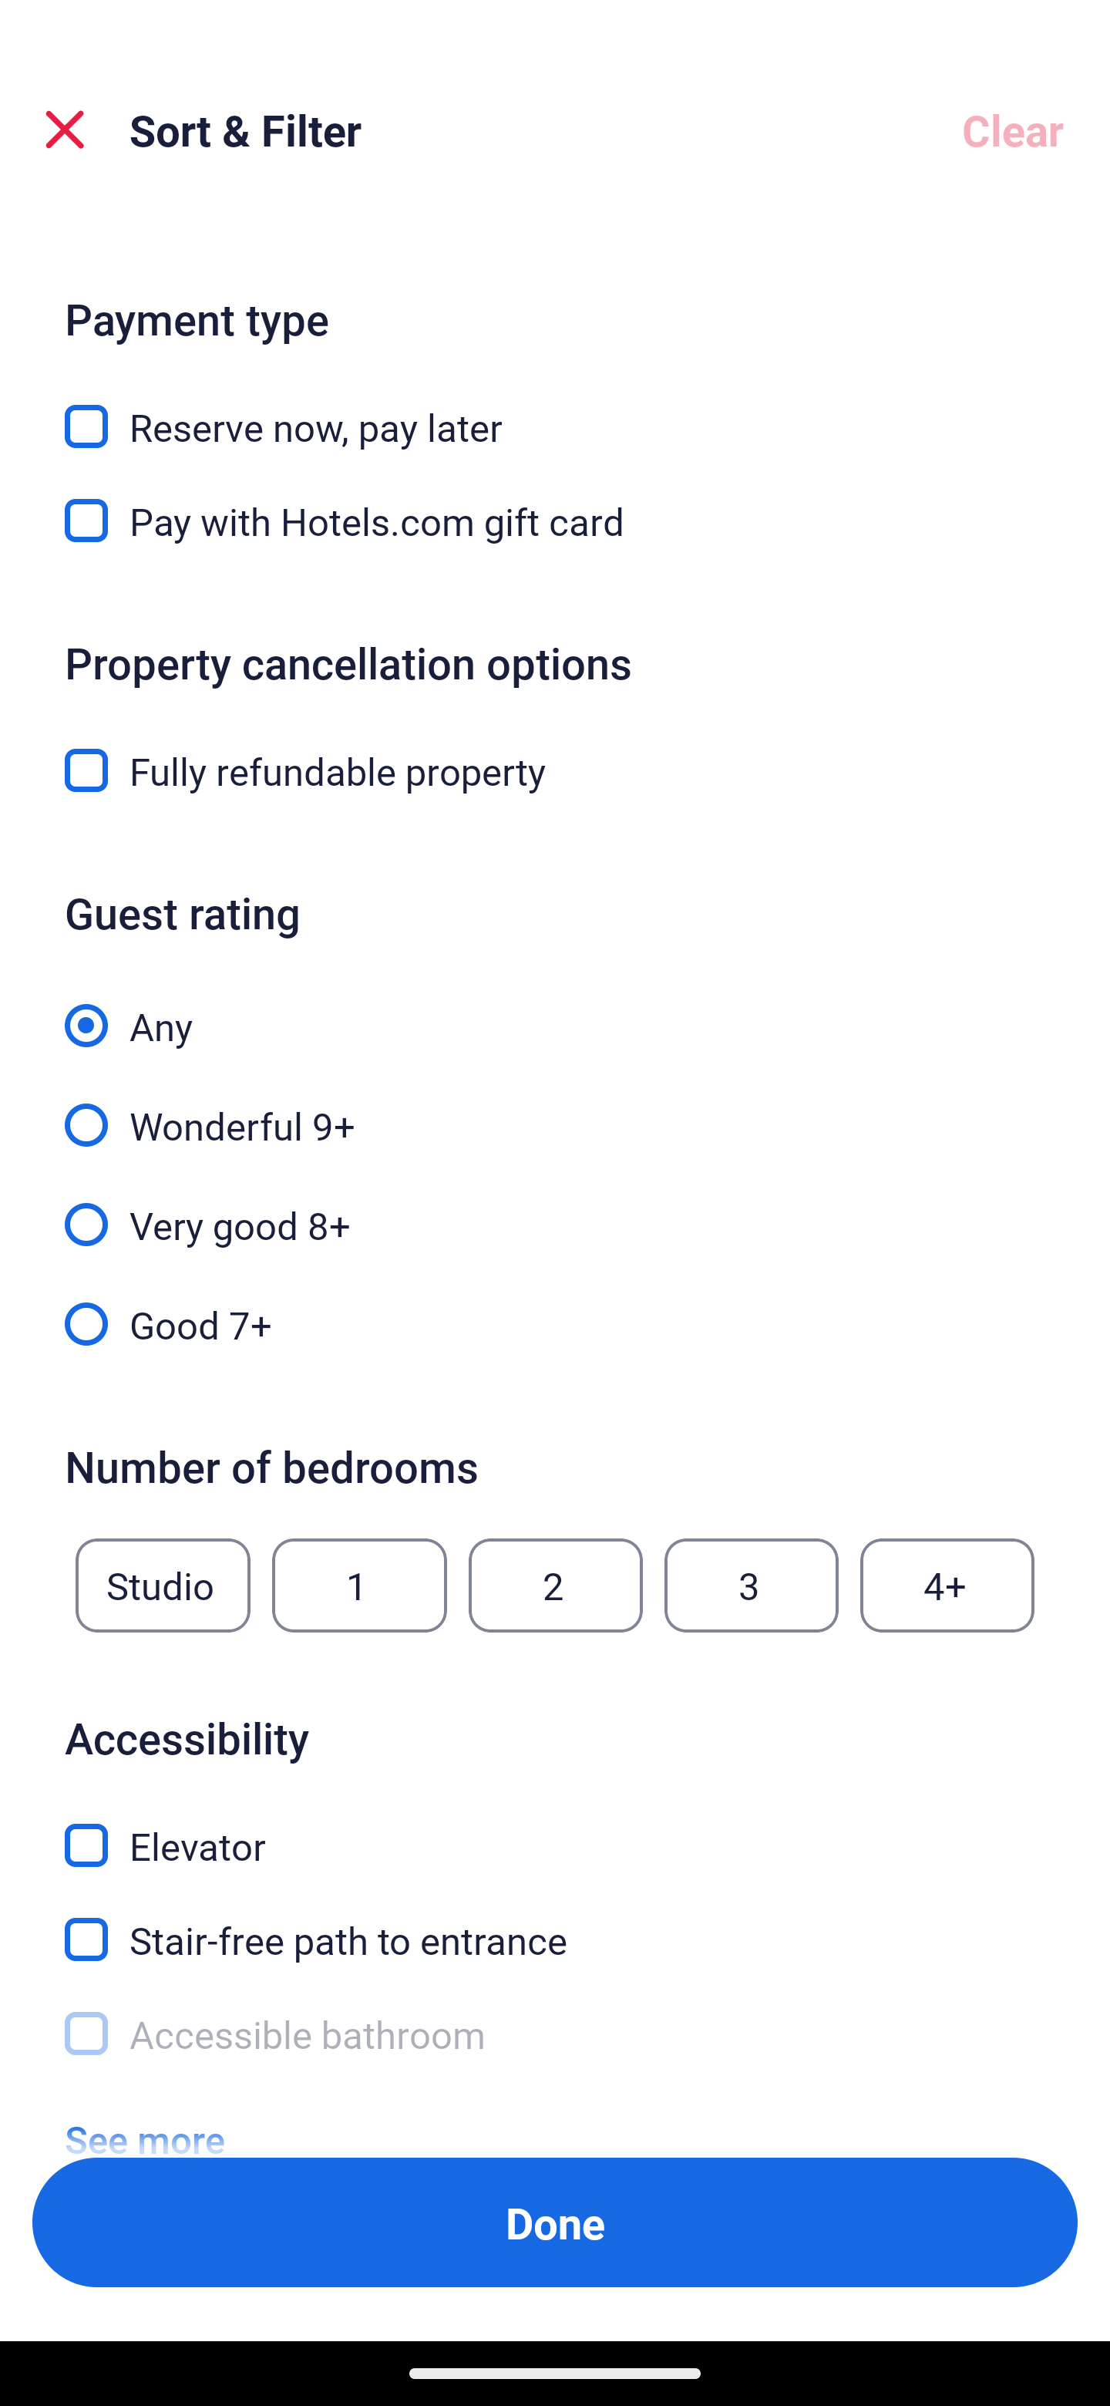  Describe the element at coordinates (145, 2116) in the screenshot. I see `See more See more accessibility options Link` at that location.